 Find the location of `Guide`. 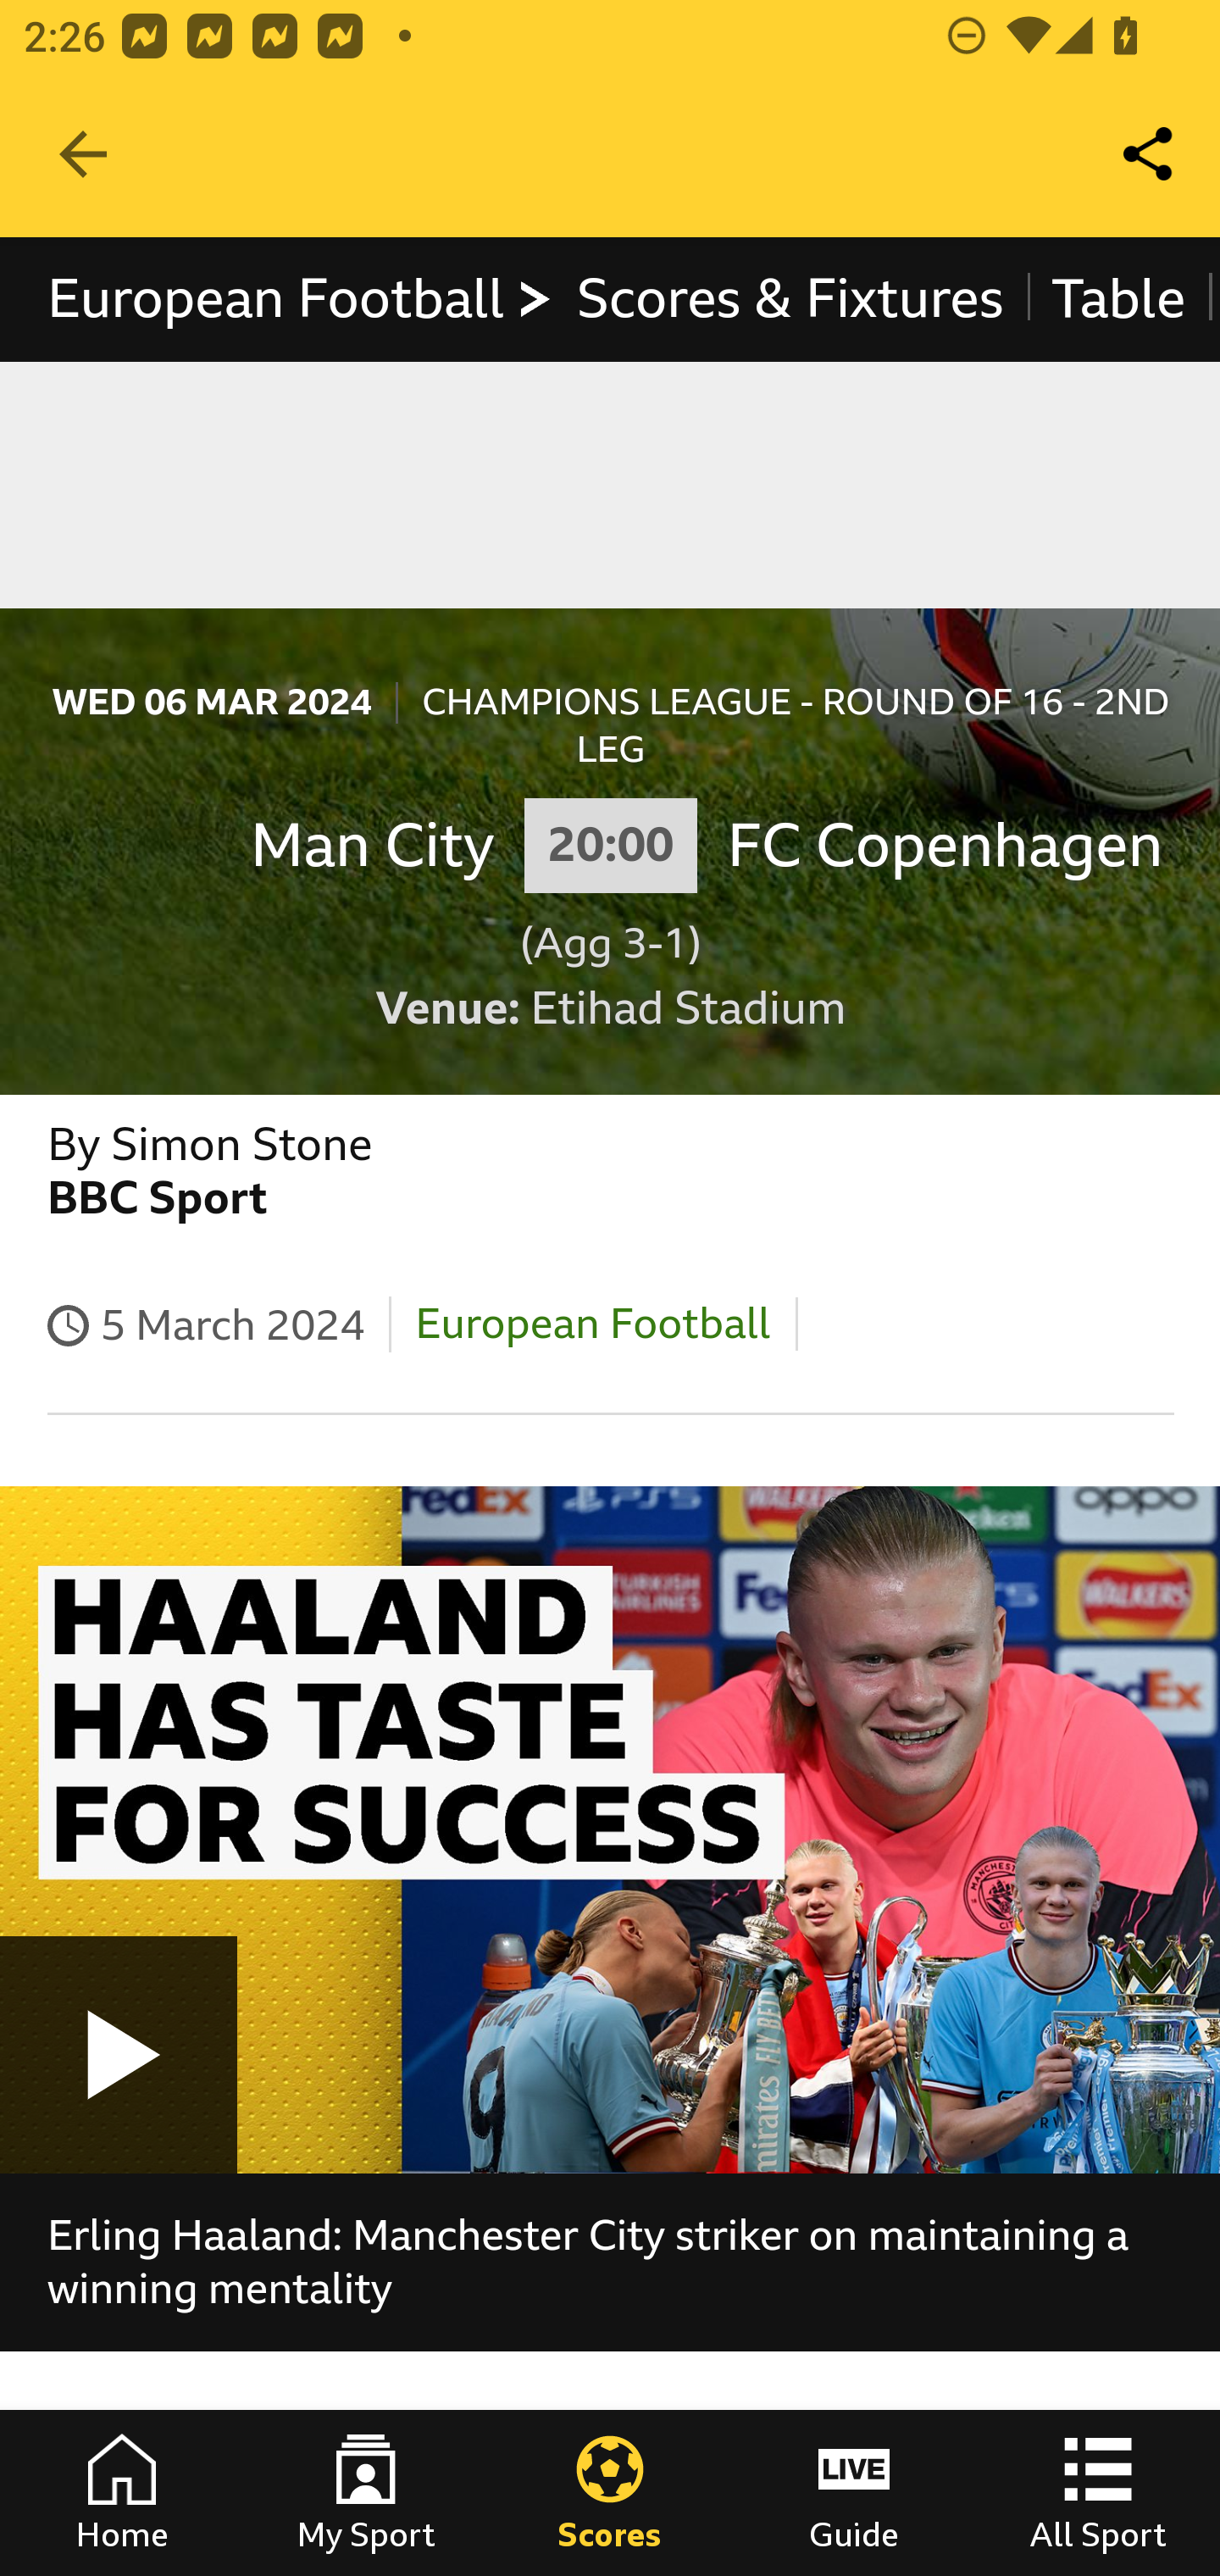

Guide is located at coordinates (854, 2493).